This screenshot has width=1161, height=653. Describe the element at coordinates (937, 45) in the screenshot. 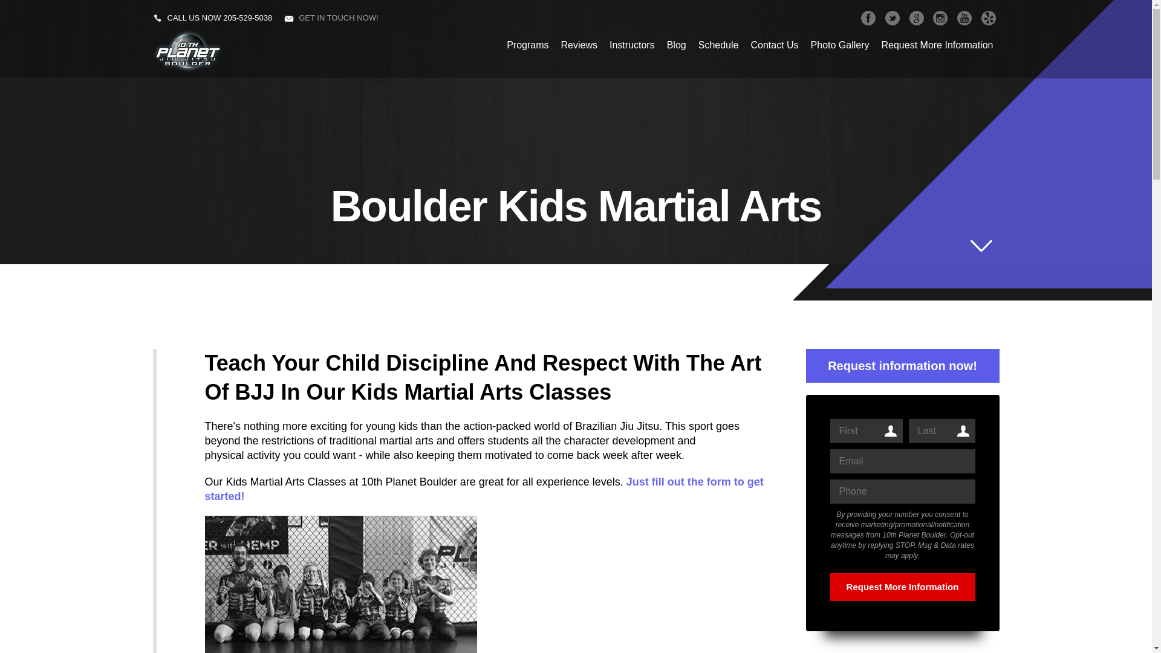

I see `Request More Information` at that location.